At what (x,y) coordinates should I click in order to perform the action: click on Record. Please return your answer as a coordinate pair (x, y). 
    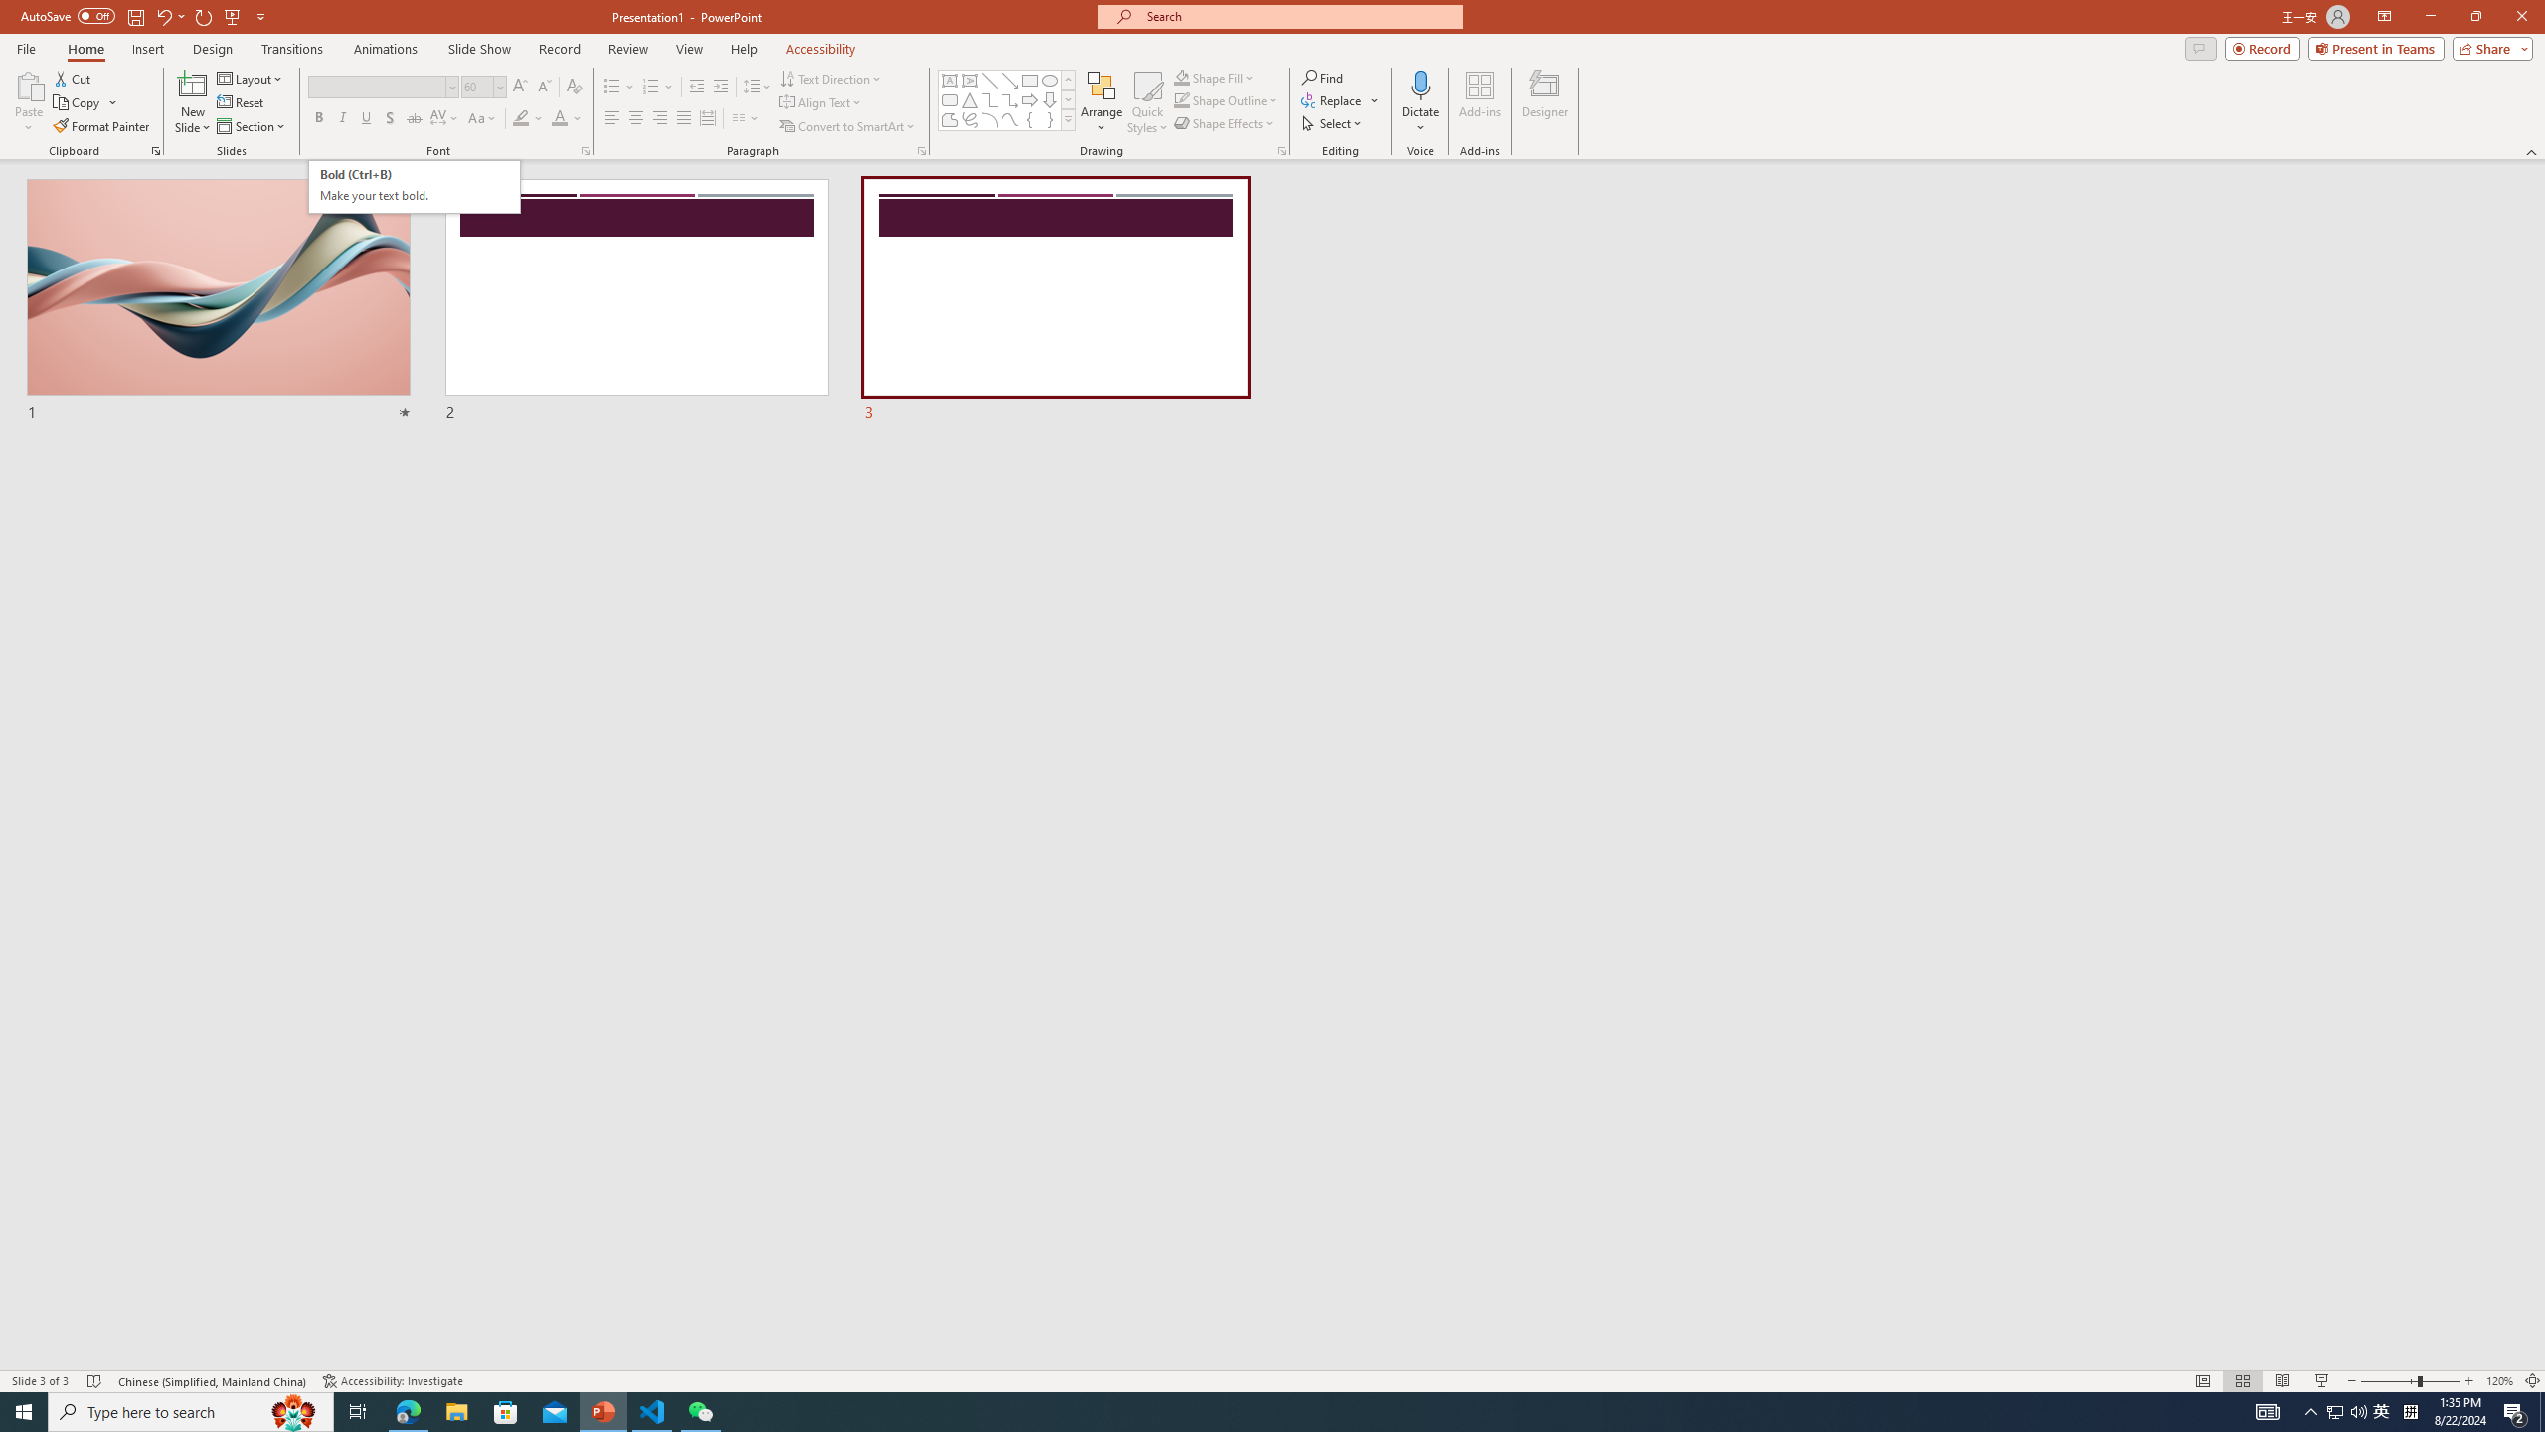
    Looking at the image, I should click on (2263, 48).